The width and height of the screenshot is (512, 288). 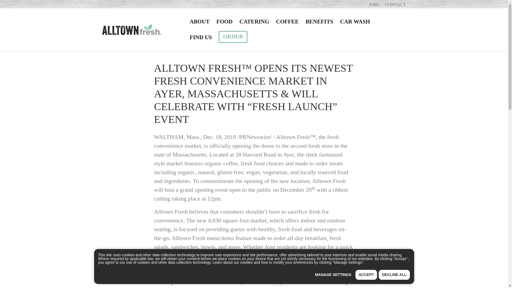 I want to click on COFFEE, so click(x=287, y=22).